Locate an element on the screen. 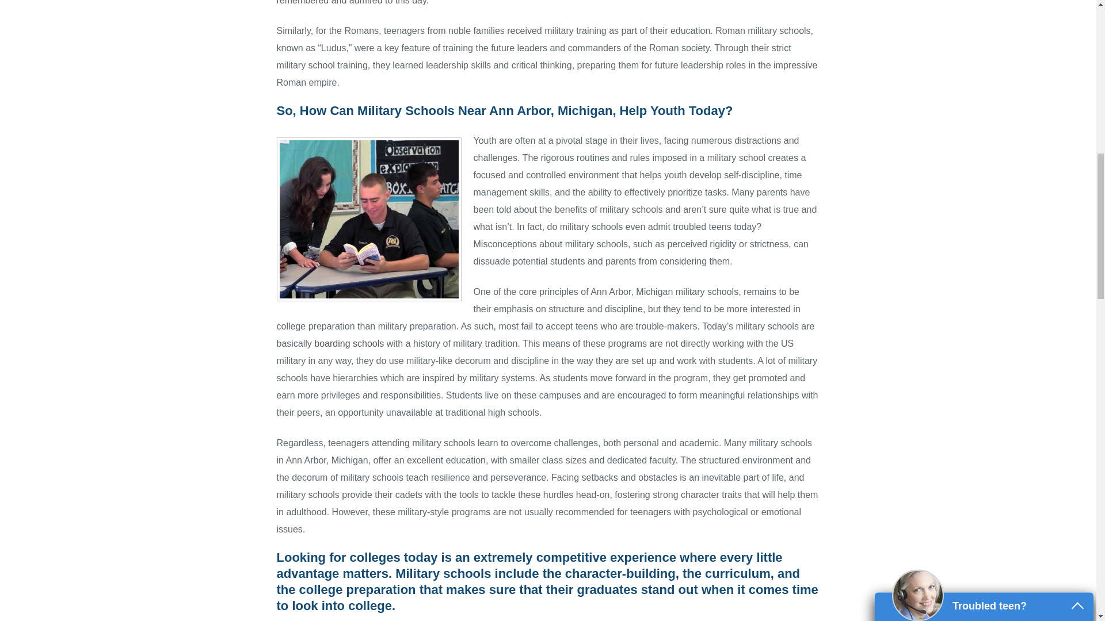 The image size is (1105, 621). CLICK FOR FREE HELP NOW is located at coordinates (984, 284).